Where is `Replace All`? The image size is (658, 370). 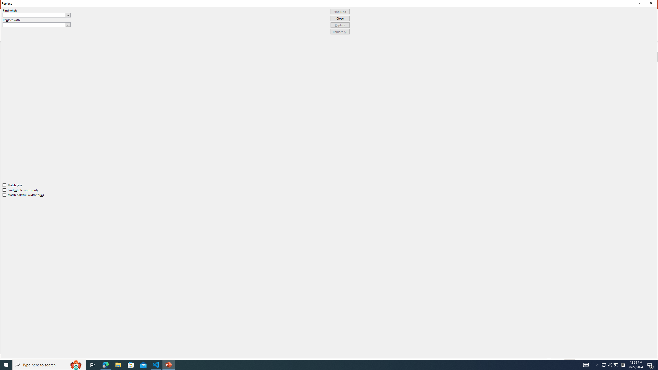
Replace All is located at coordinates (340, 32).